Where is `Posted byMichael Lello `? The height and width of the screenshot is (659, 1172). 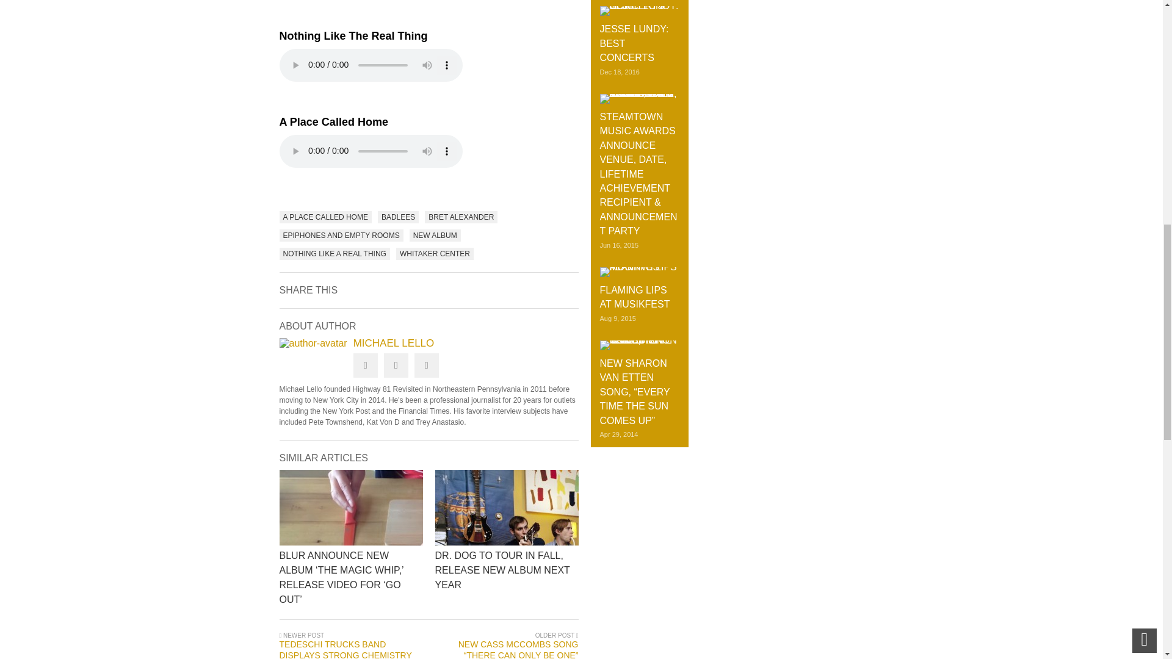
Posted byMichael Lello  is located at coordinates (313, 343).